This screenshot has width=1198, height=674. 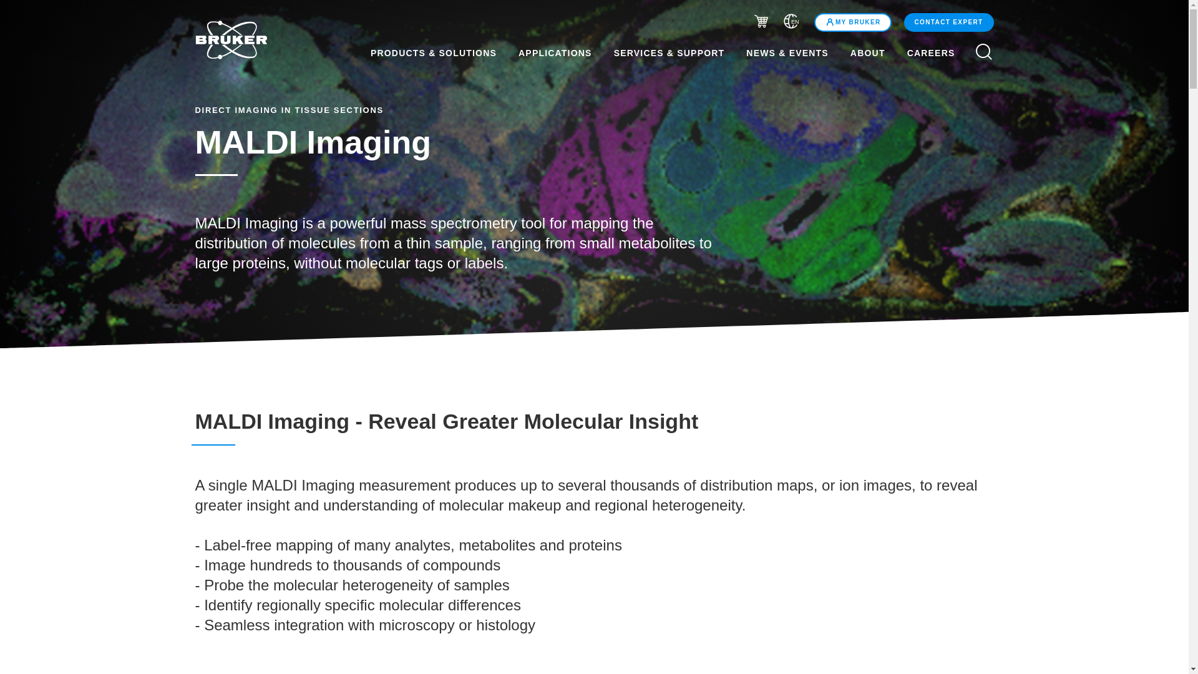 I want to click on MY BRUKER, so click(x=852, y=22).